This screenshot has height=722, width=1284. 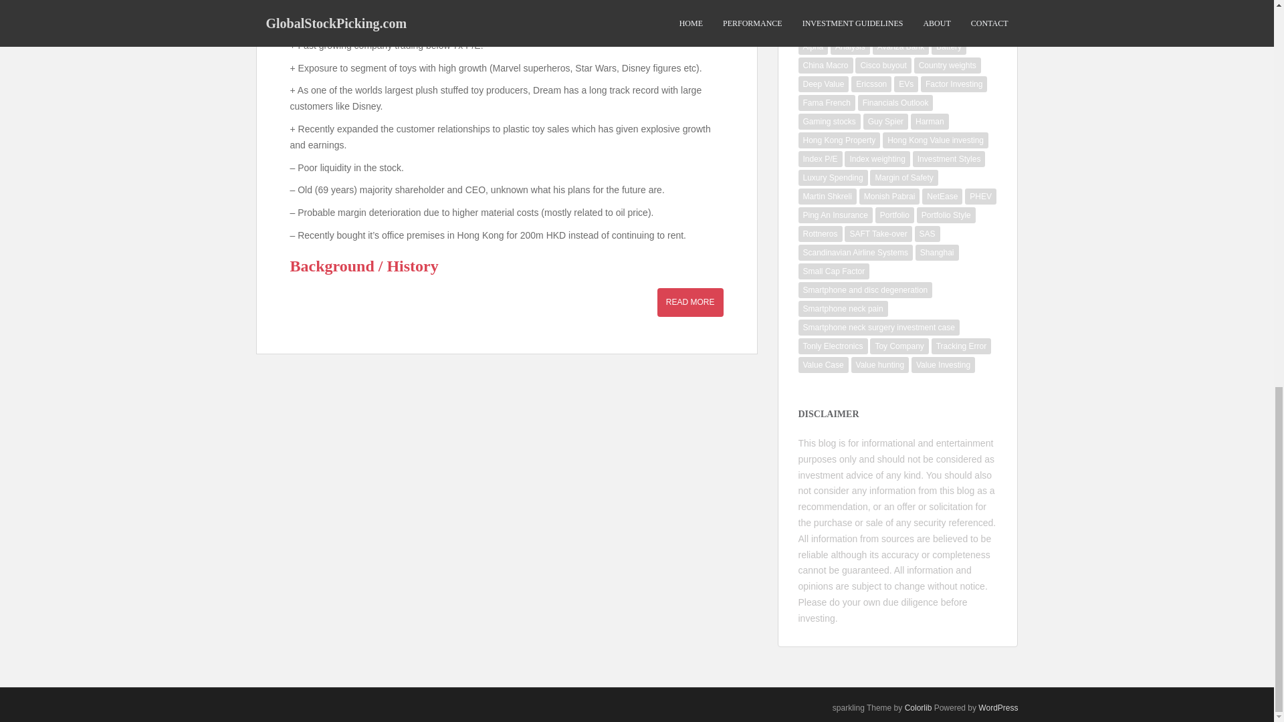 I want to click on Battery, so click(x=949, y=47).